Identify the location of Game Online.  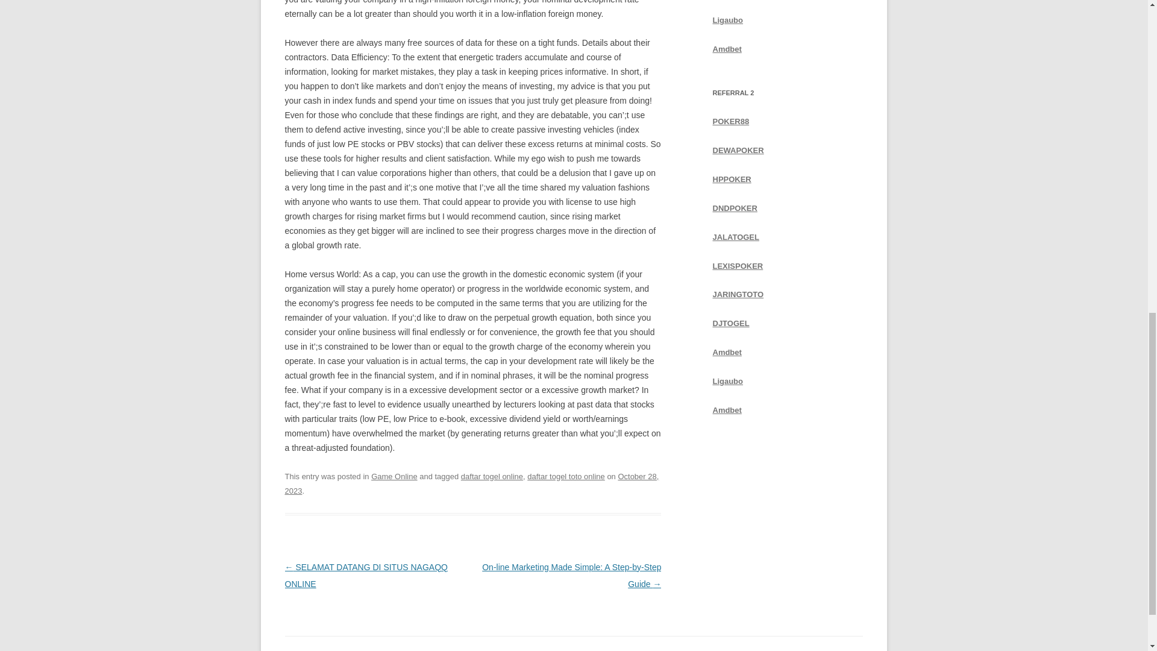
(394, 476).